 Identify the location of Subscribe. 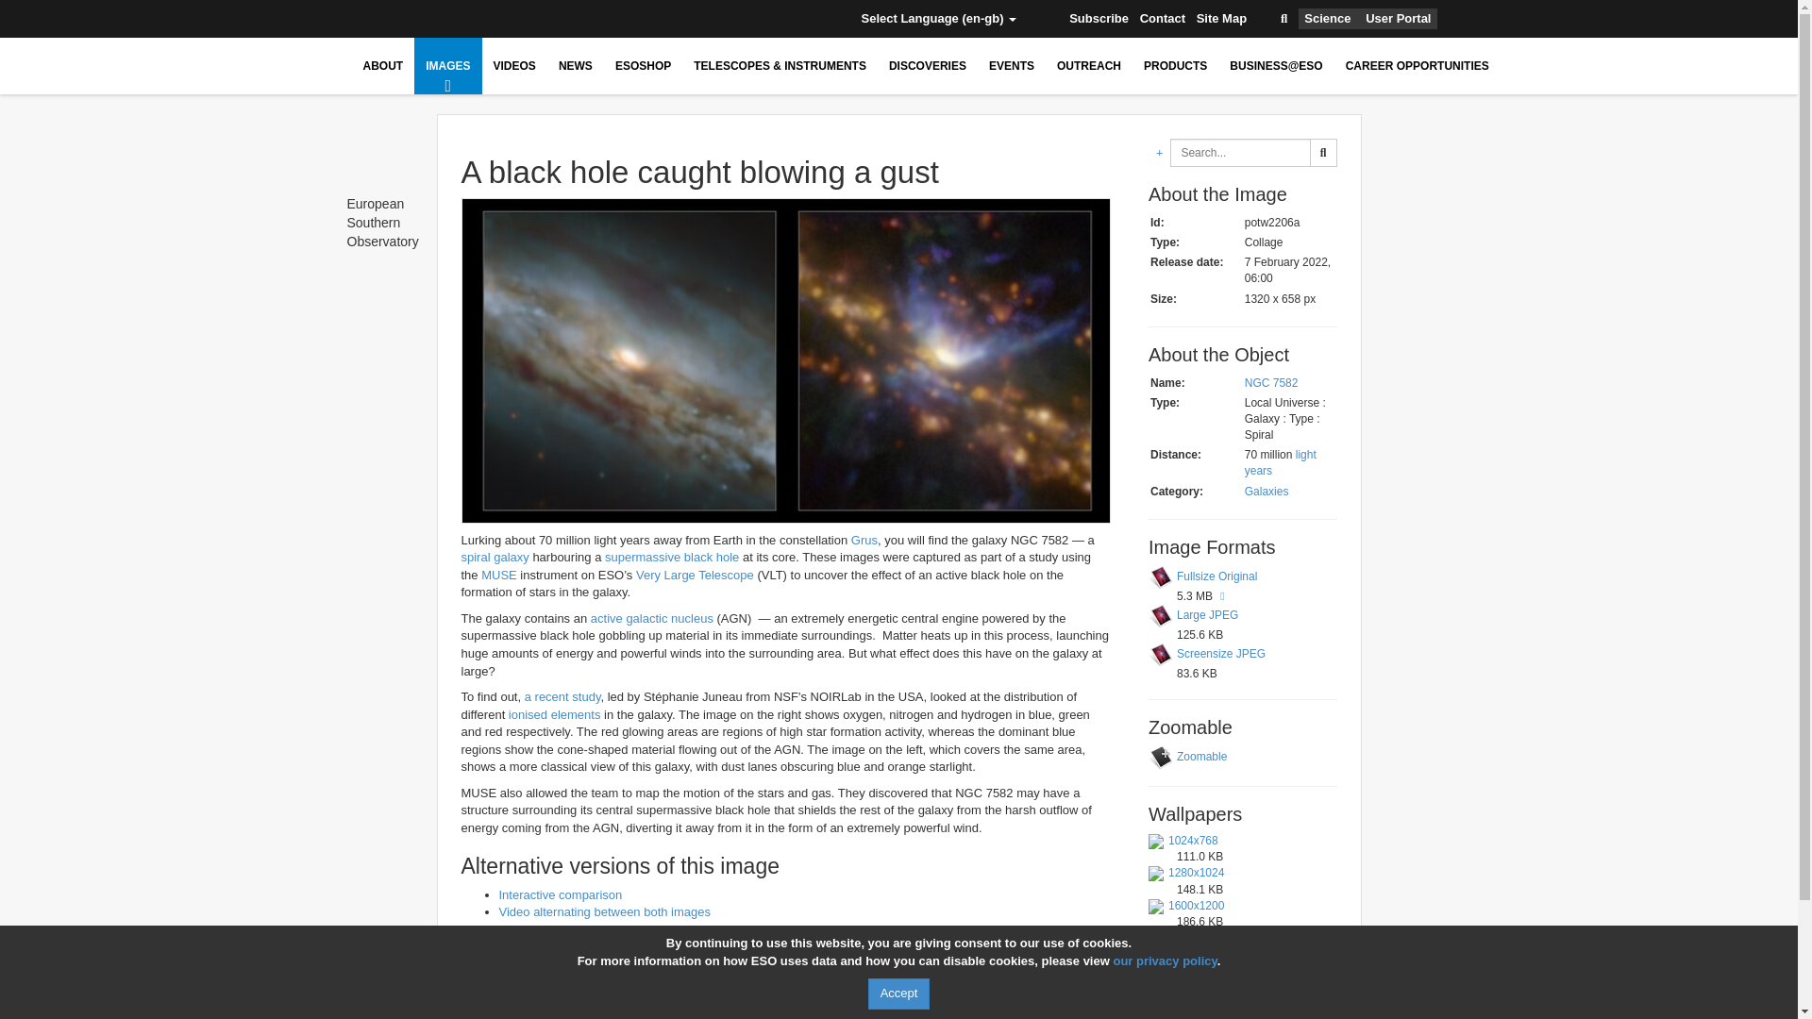
(1099, 19).